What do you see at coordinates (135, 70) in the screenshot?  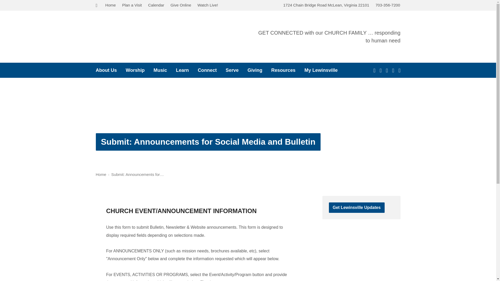 I see `Worship` at bounding box center [135, 70].